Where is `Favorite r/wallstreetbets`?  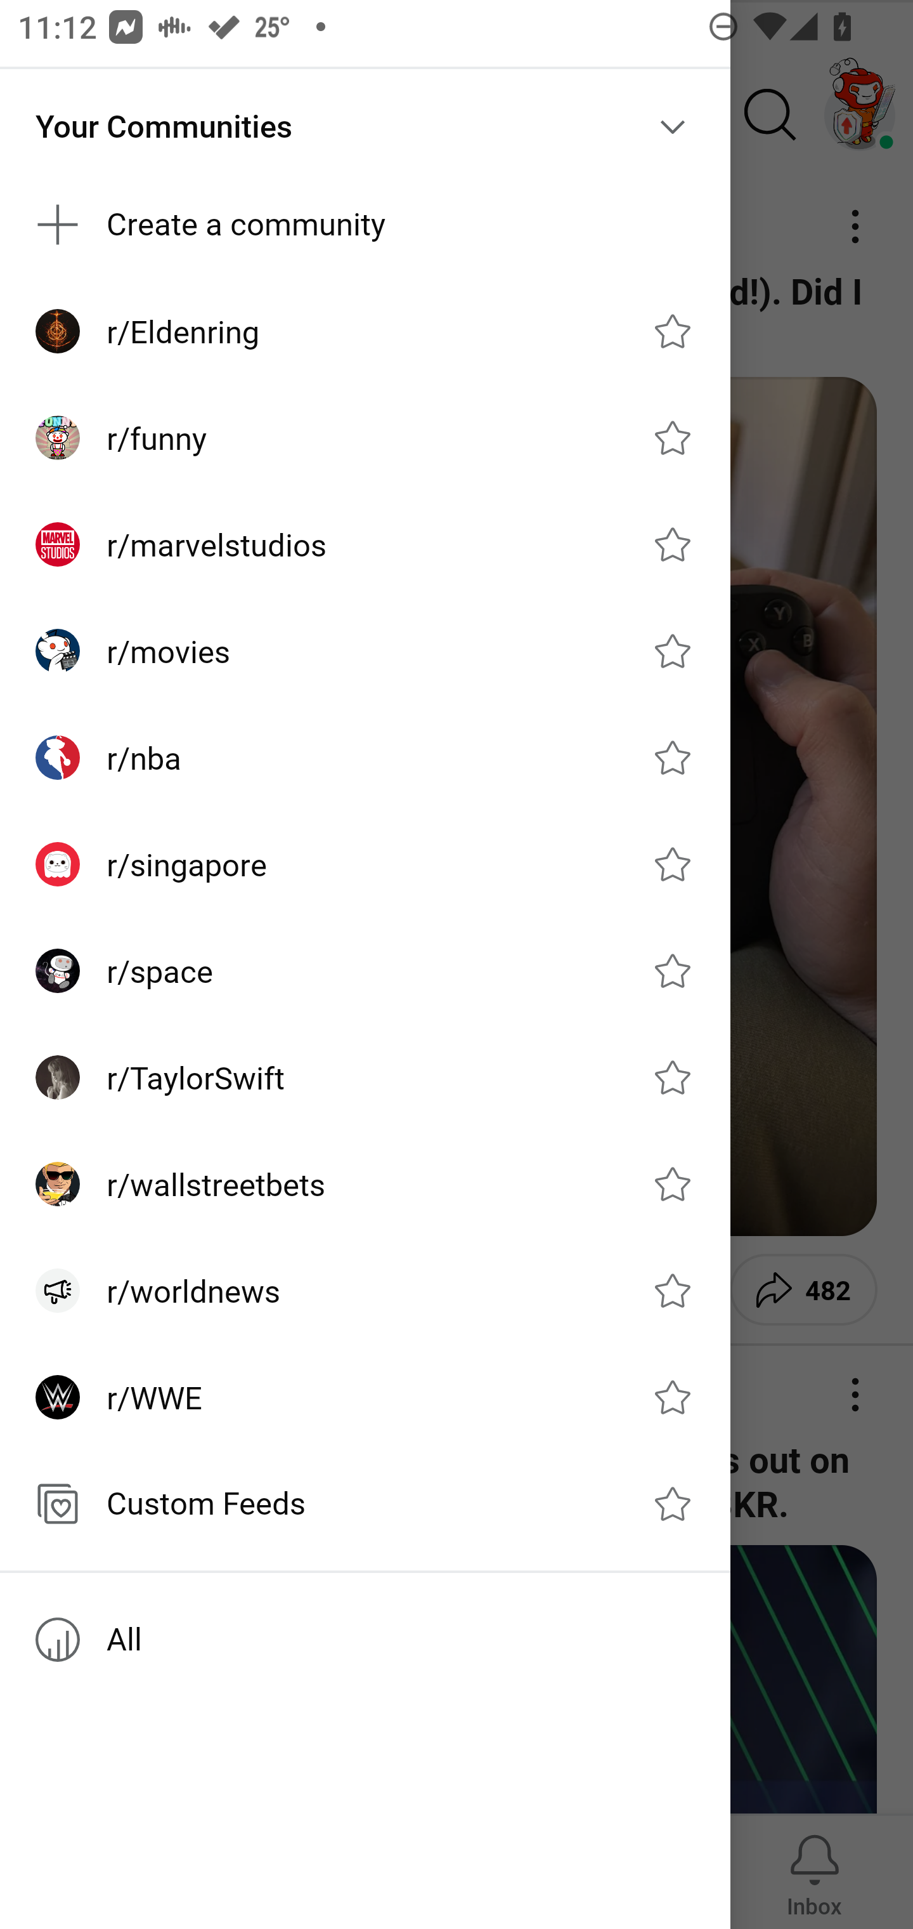 Favorite r/wallstreetbets is located at coordinates (672, 1183).